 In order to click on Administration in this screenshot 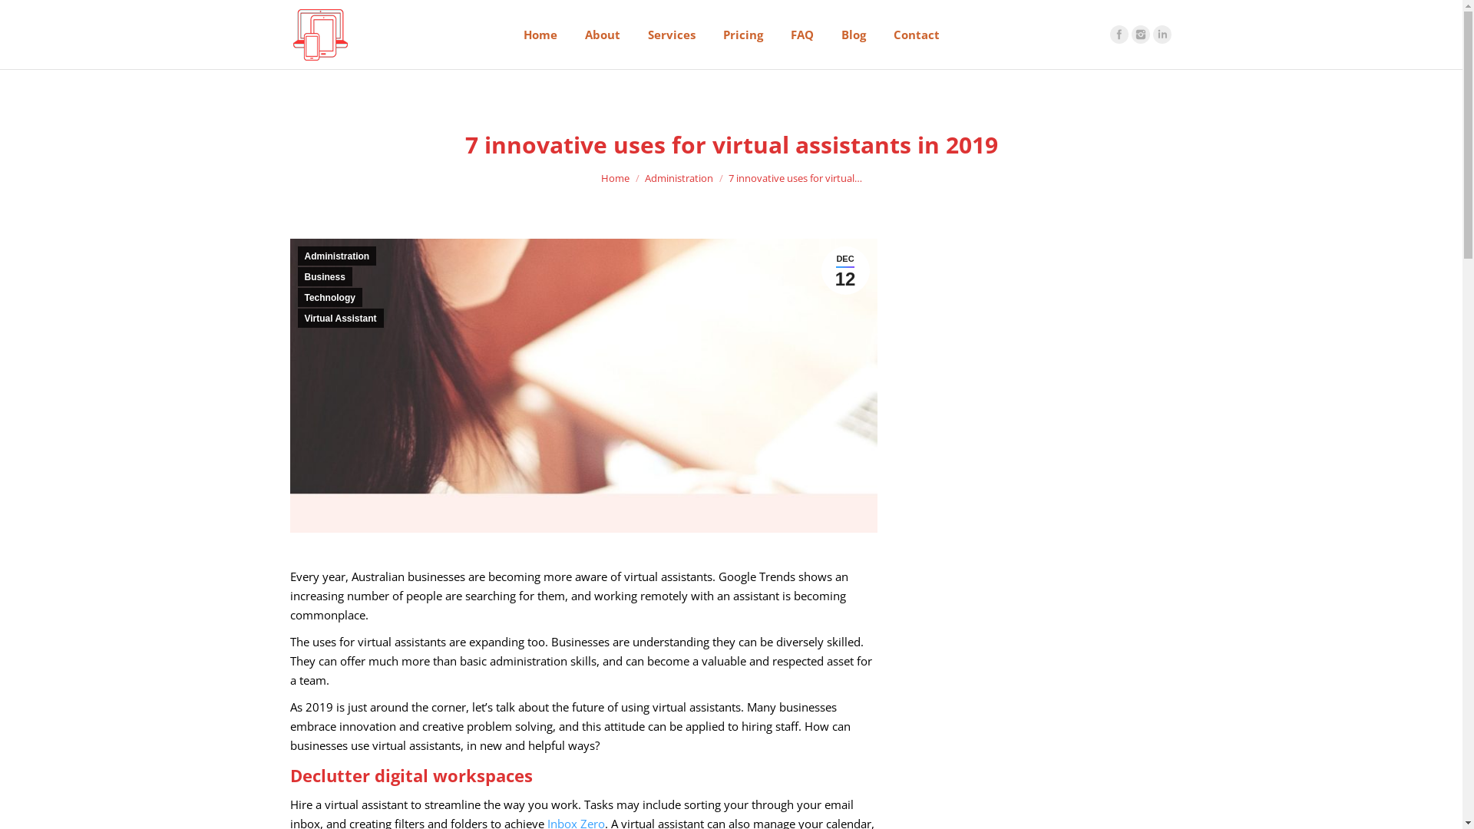, I will do `click(679, 177)`.